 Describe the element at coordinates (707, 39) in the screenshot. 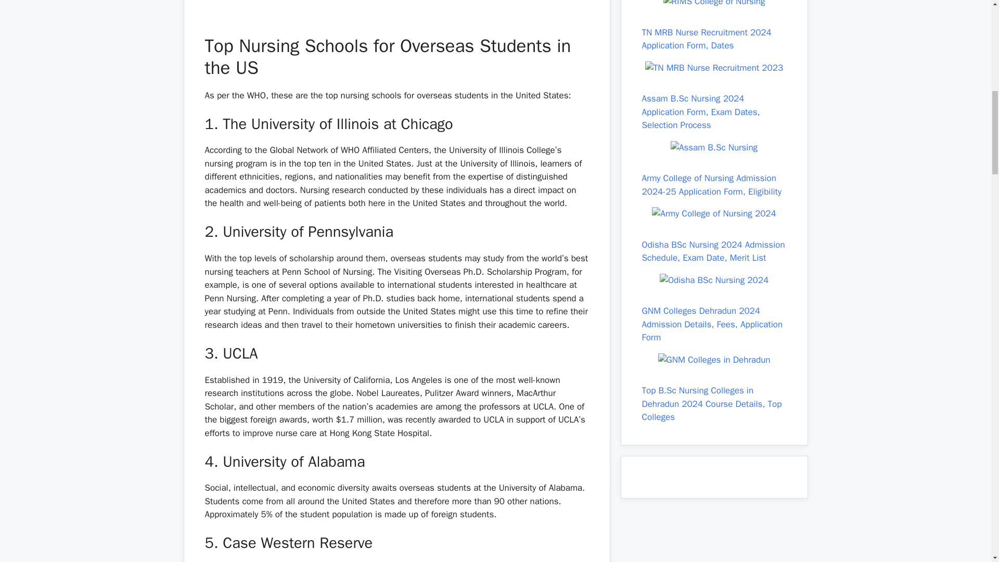

I see `TN MRB Nurse Recruitment 2024 Application Form, Dates` at that location.